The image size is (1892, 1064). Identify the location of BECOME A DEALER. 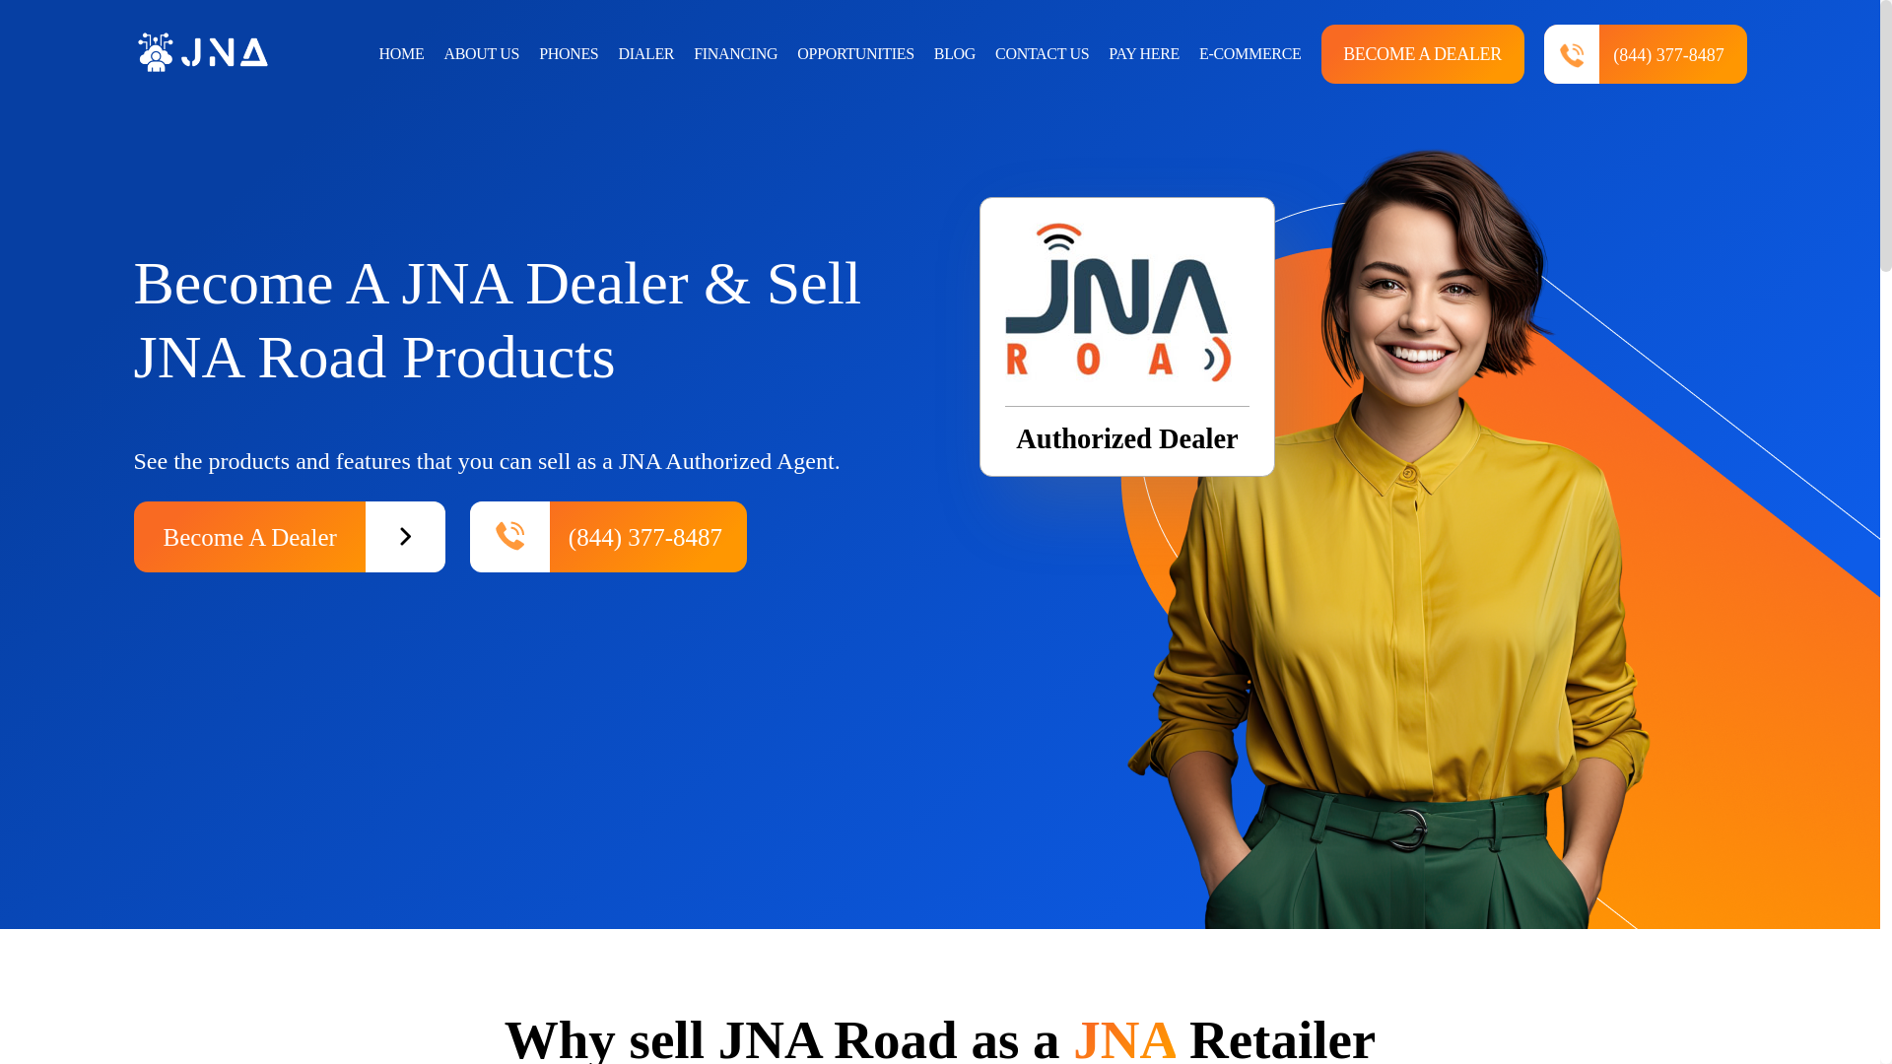
(1421, 53).